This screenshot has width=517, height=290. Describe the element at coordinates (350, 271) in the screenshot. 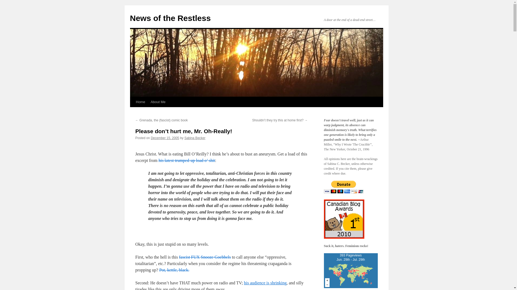

I see `10:42 PM` at that location.